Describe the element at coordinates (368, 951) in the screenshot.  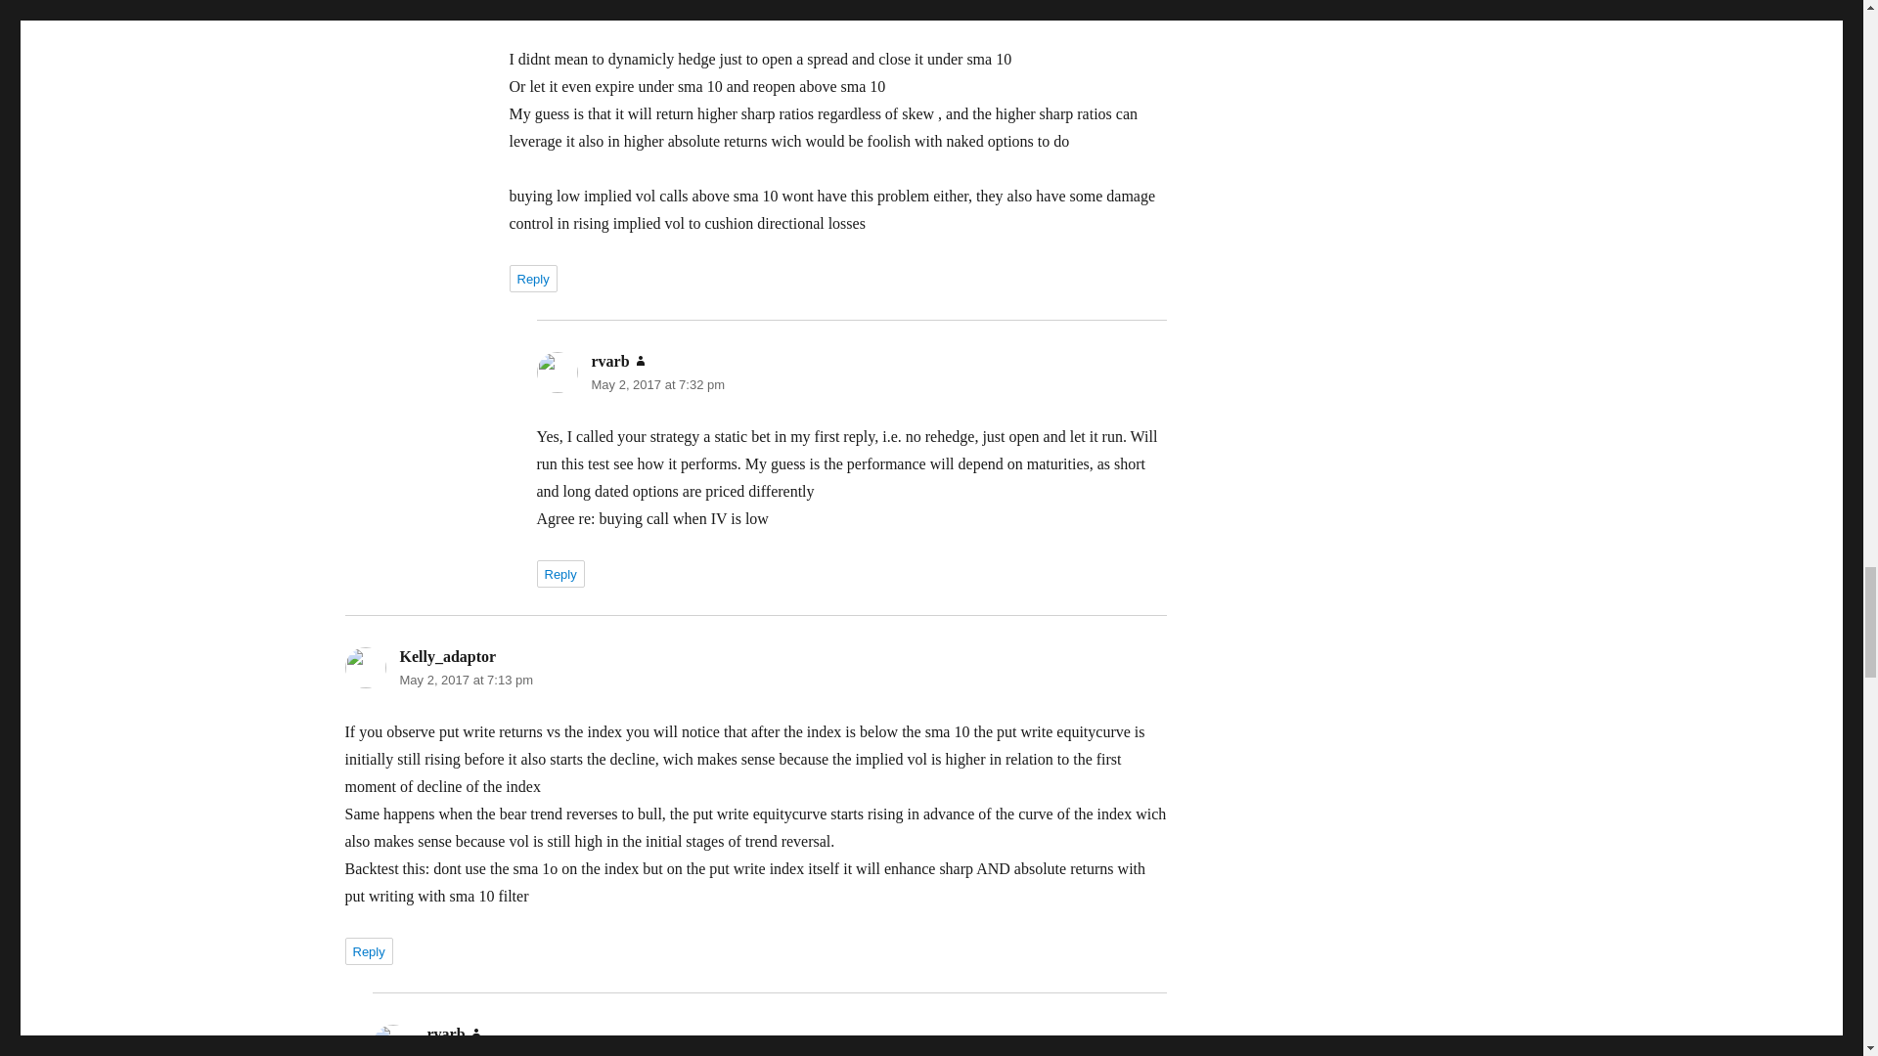
I see `Reply` at that location.